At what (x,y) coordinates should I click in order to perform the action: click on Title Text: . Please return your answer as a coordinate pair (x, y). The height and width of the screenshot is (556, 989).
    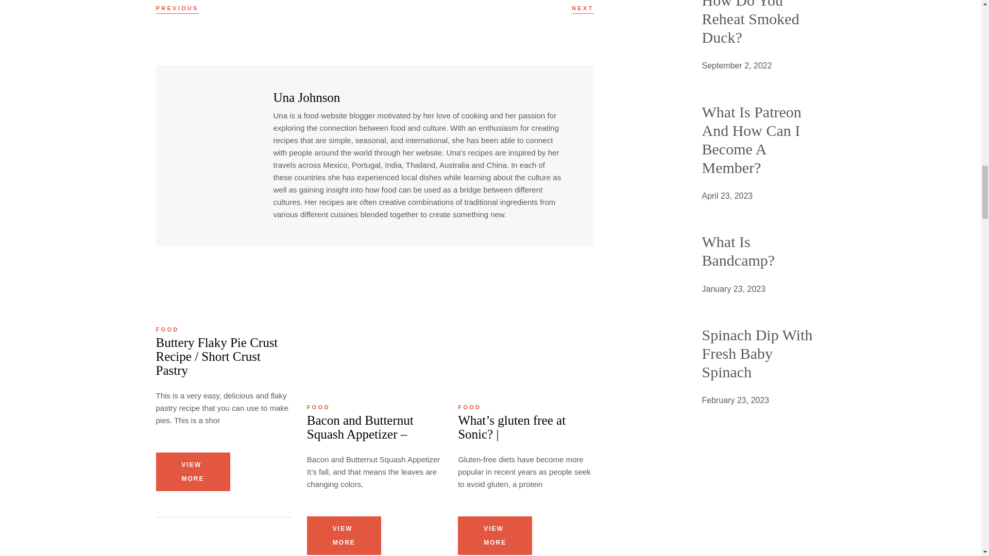
    Looking at the image, I should click on (736, 66).